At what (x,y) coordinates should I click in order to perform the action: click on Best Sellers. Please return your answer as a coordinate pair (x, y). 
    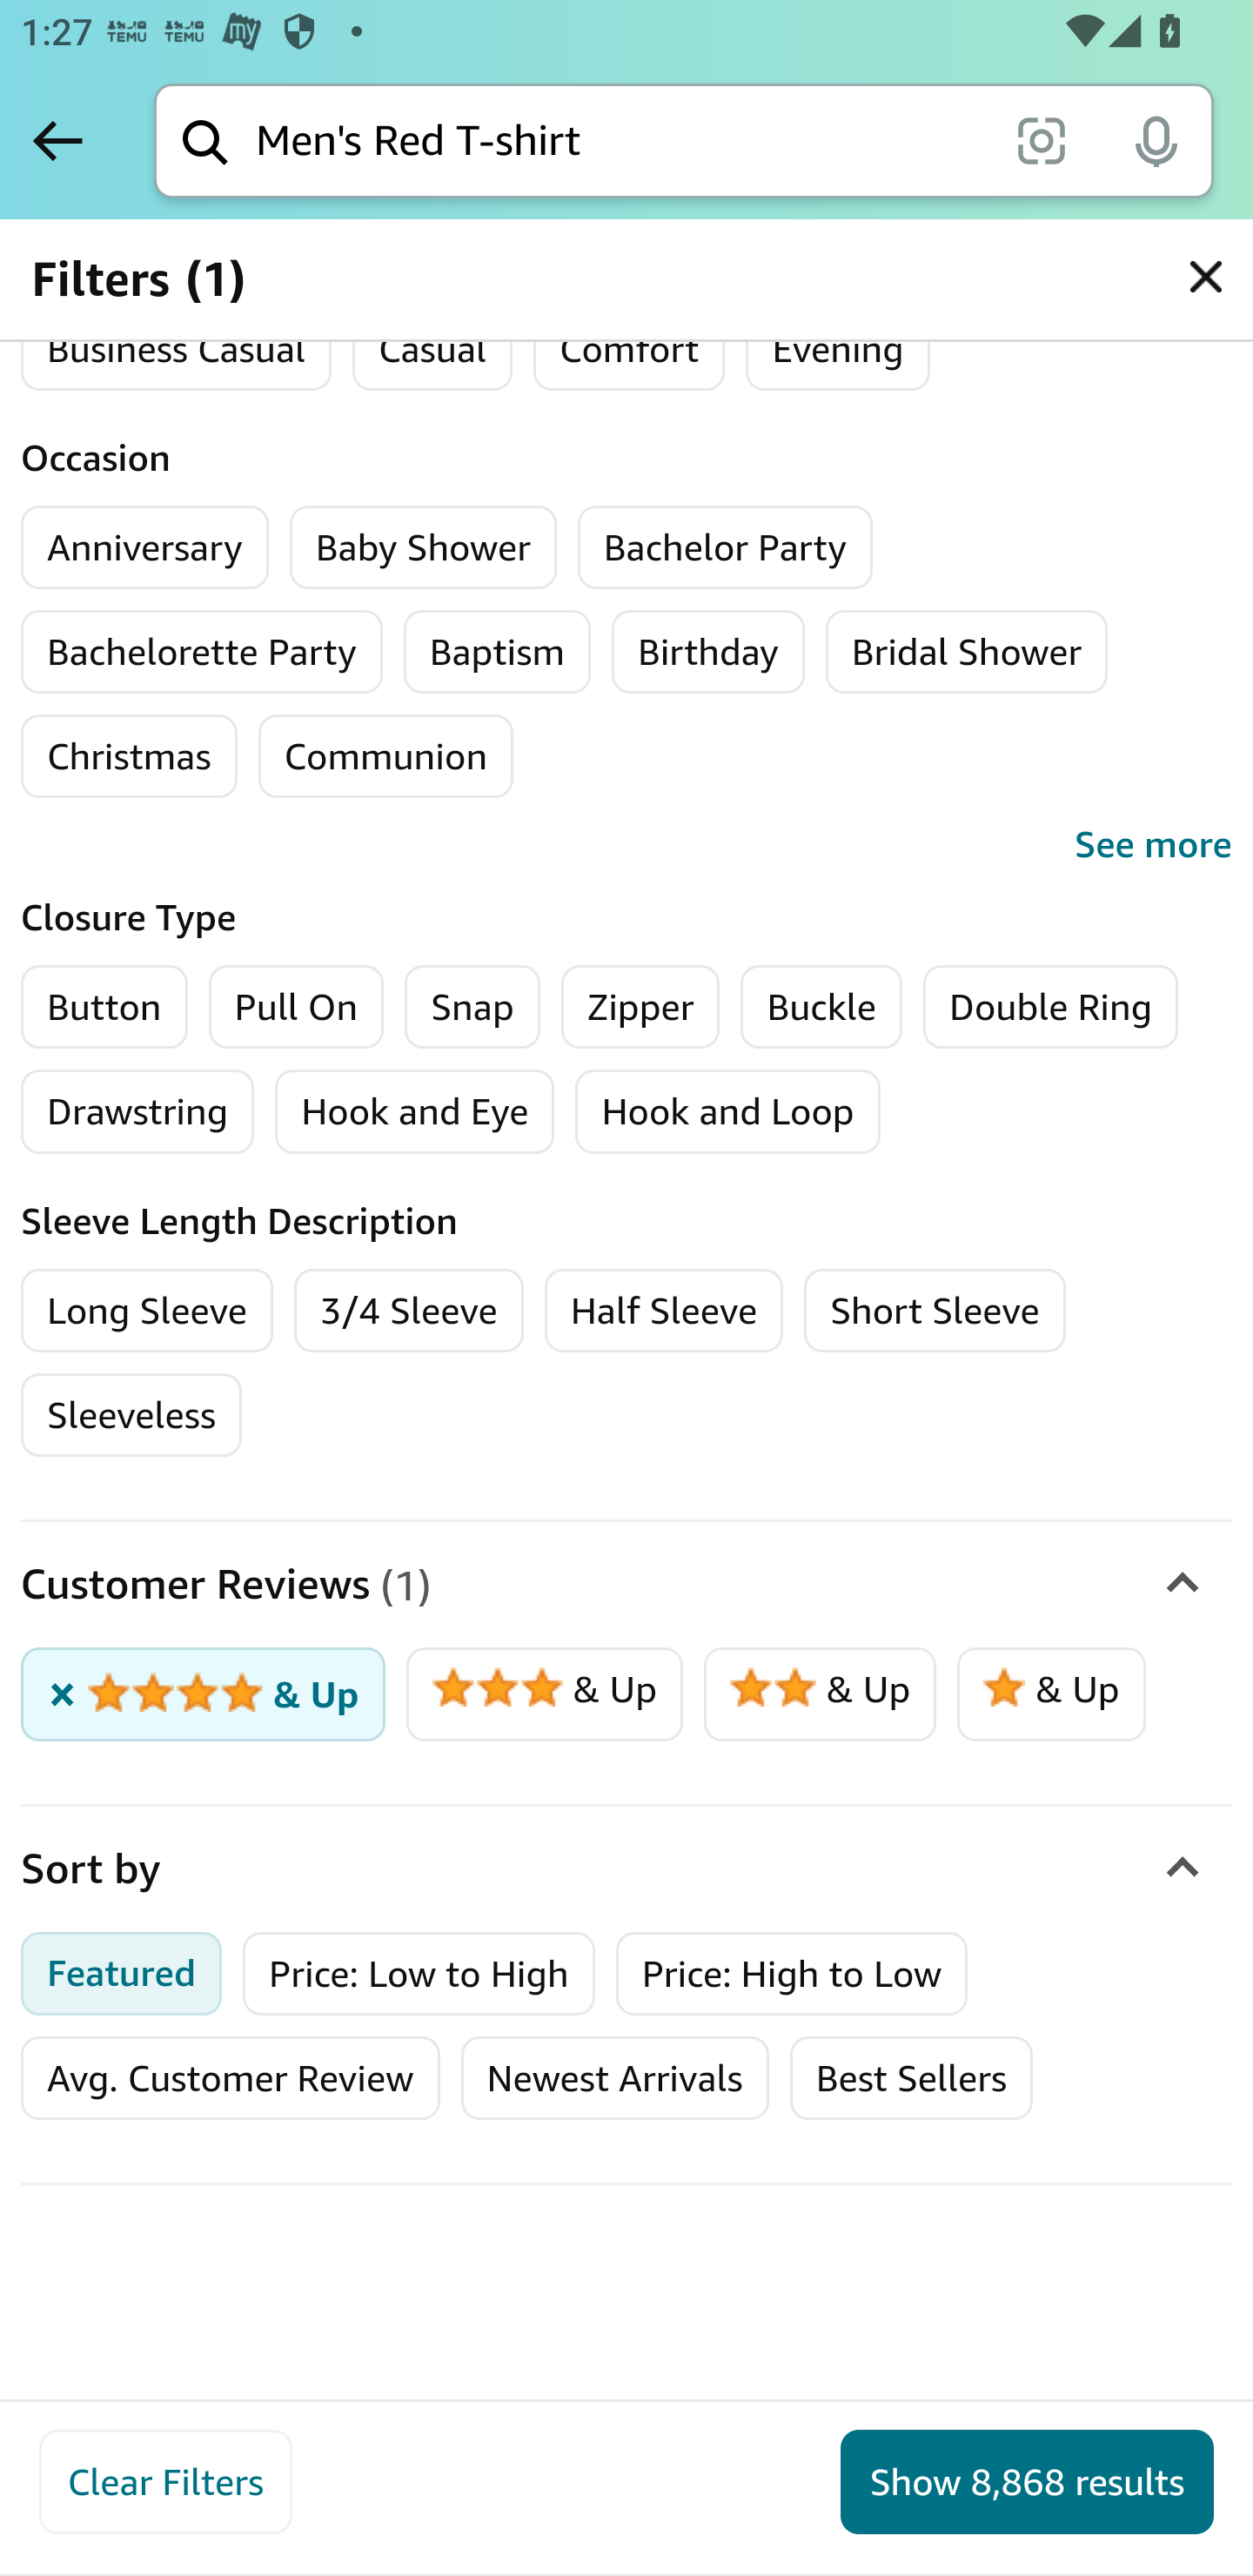
    Looking at the image, I should click on (910, 2080).